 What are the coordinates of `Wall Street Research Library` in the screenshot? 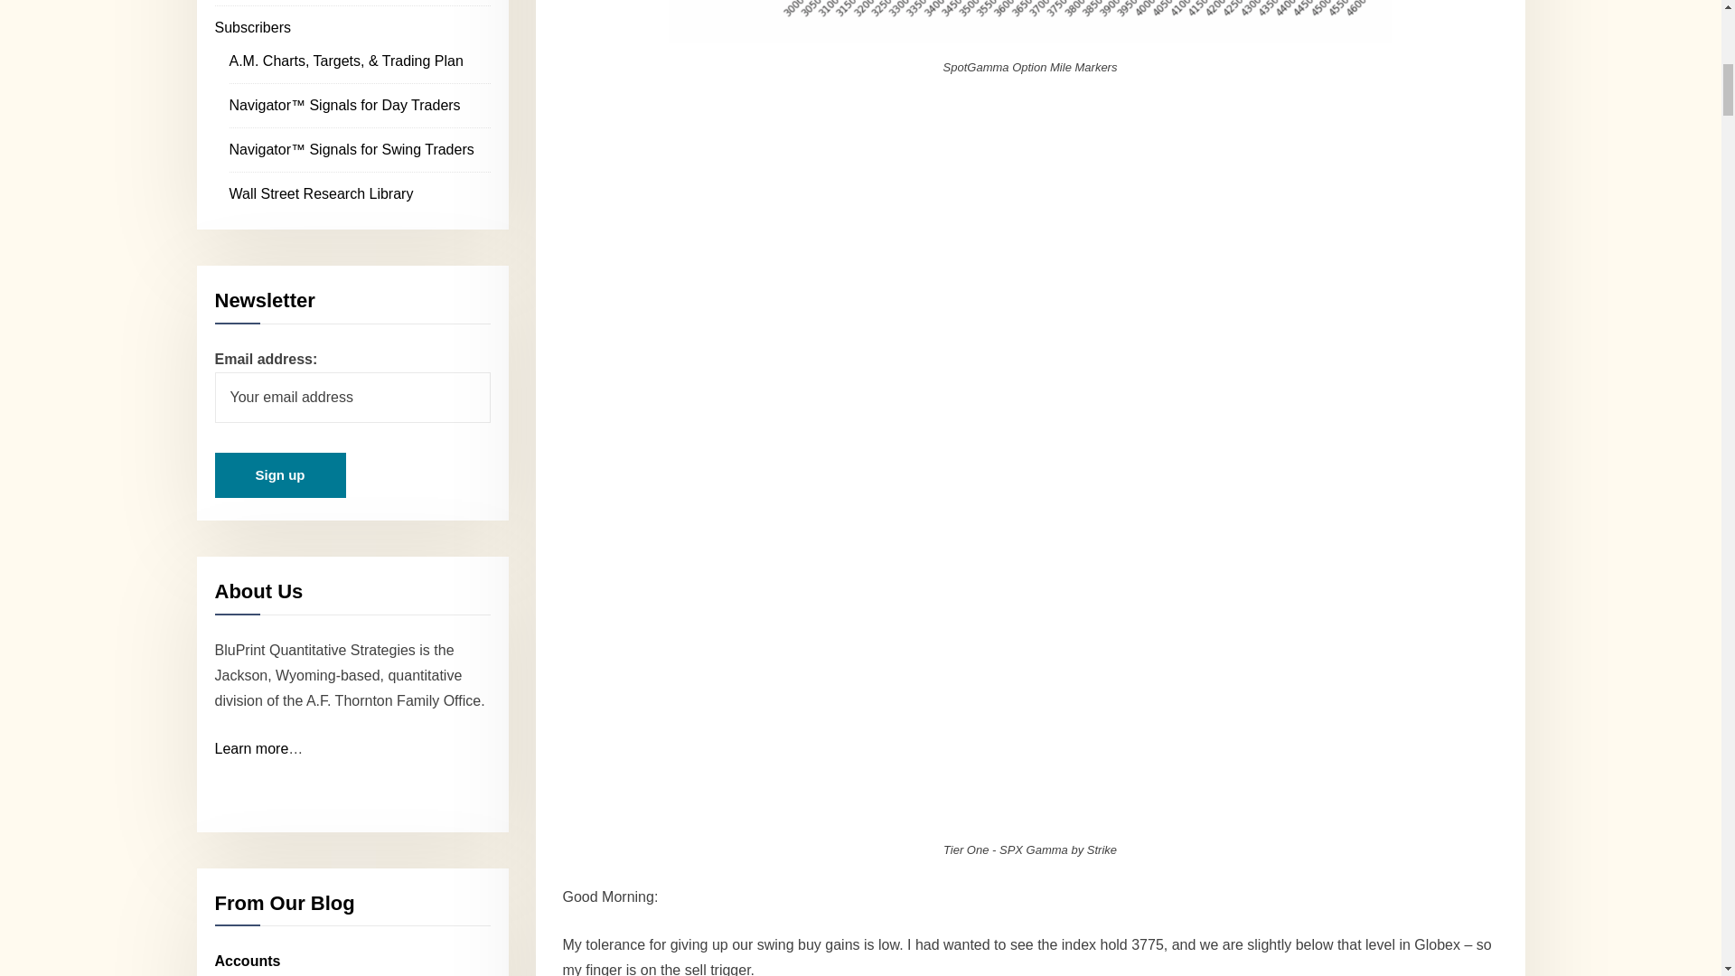 It's located at (322, 193).